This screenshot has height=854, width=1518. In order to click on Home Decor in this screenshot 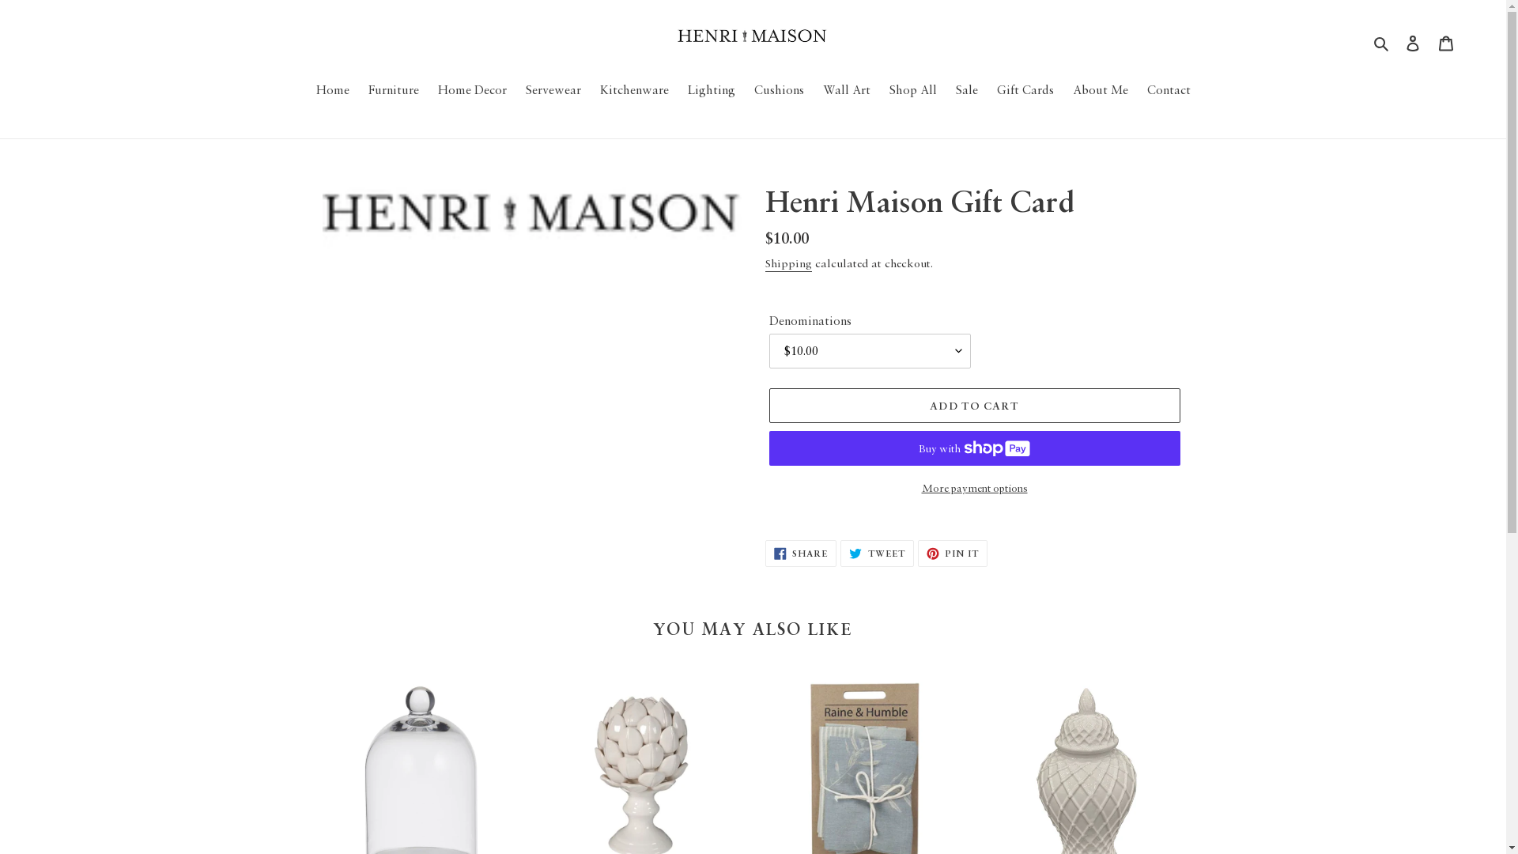, I will do `click(473, 90)`.